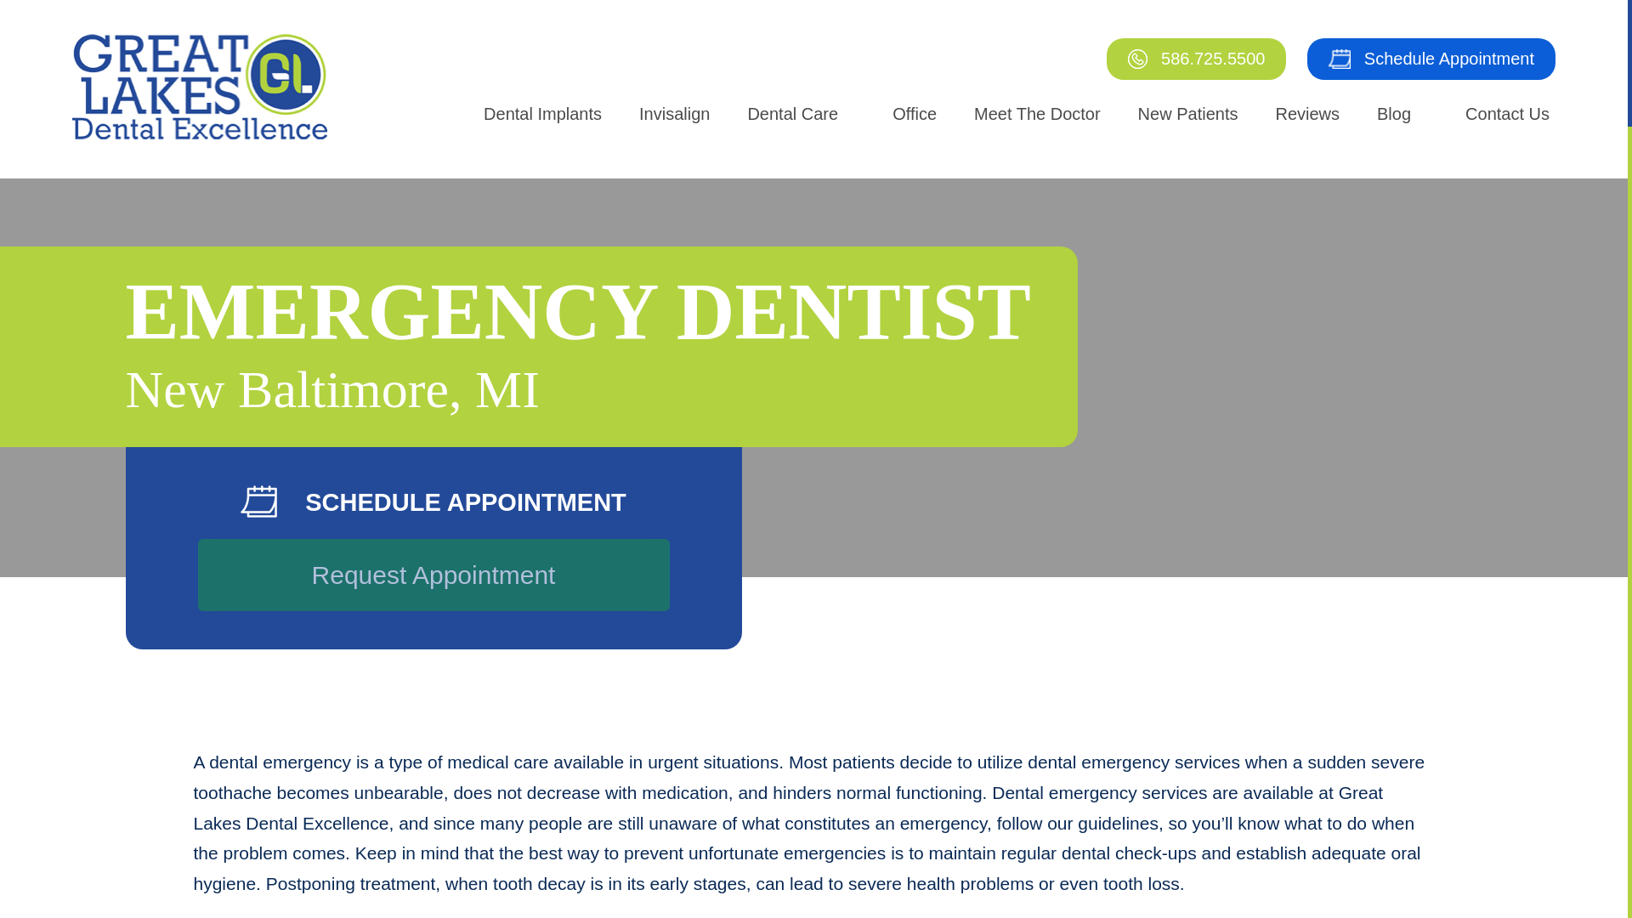 The height and width of the screenshot is (918, 1632). I want to click on Reviews, so click(1307, 114).